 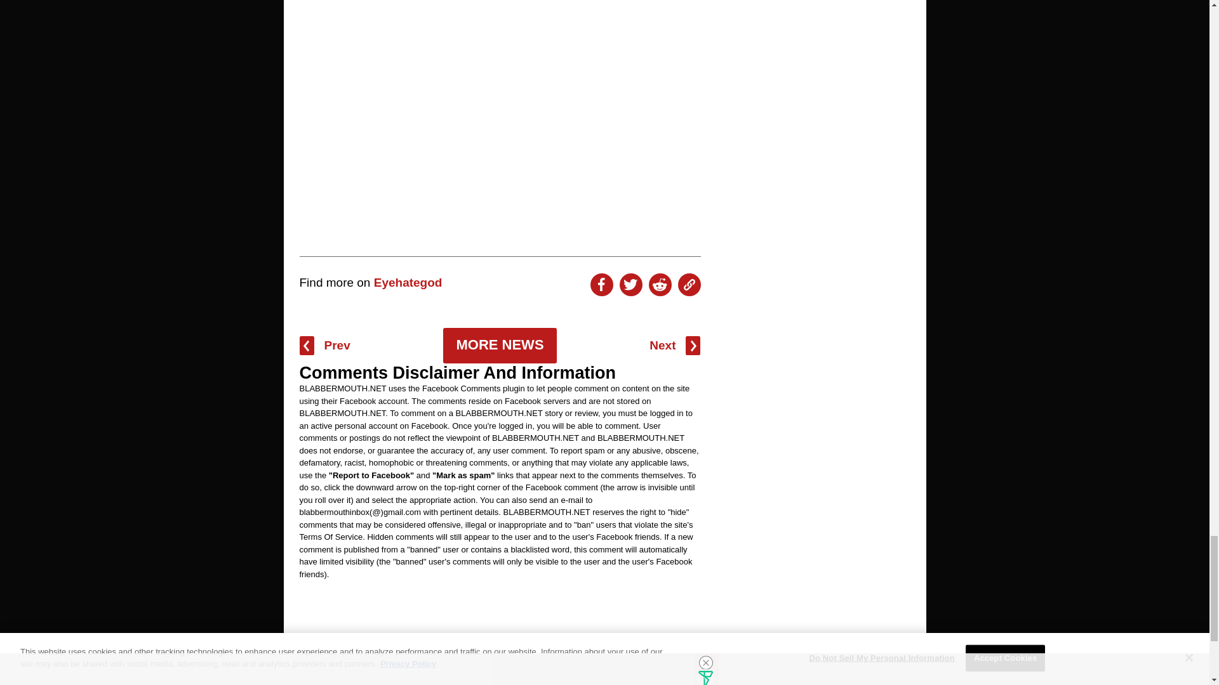 What do you see at coordinates (408, 282) in the screenshot?
I see `Eyehategod` at bounding box center [408, 282].